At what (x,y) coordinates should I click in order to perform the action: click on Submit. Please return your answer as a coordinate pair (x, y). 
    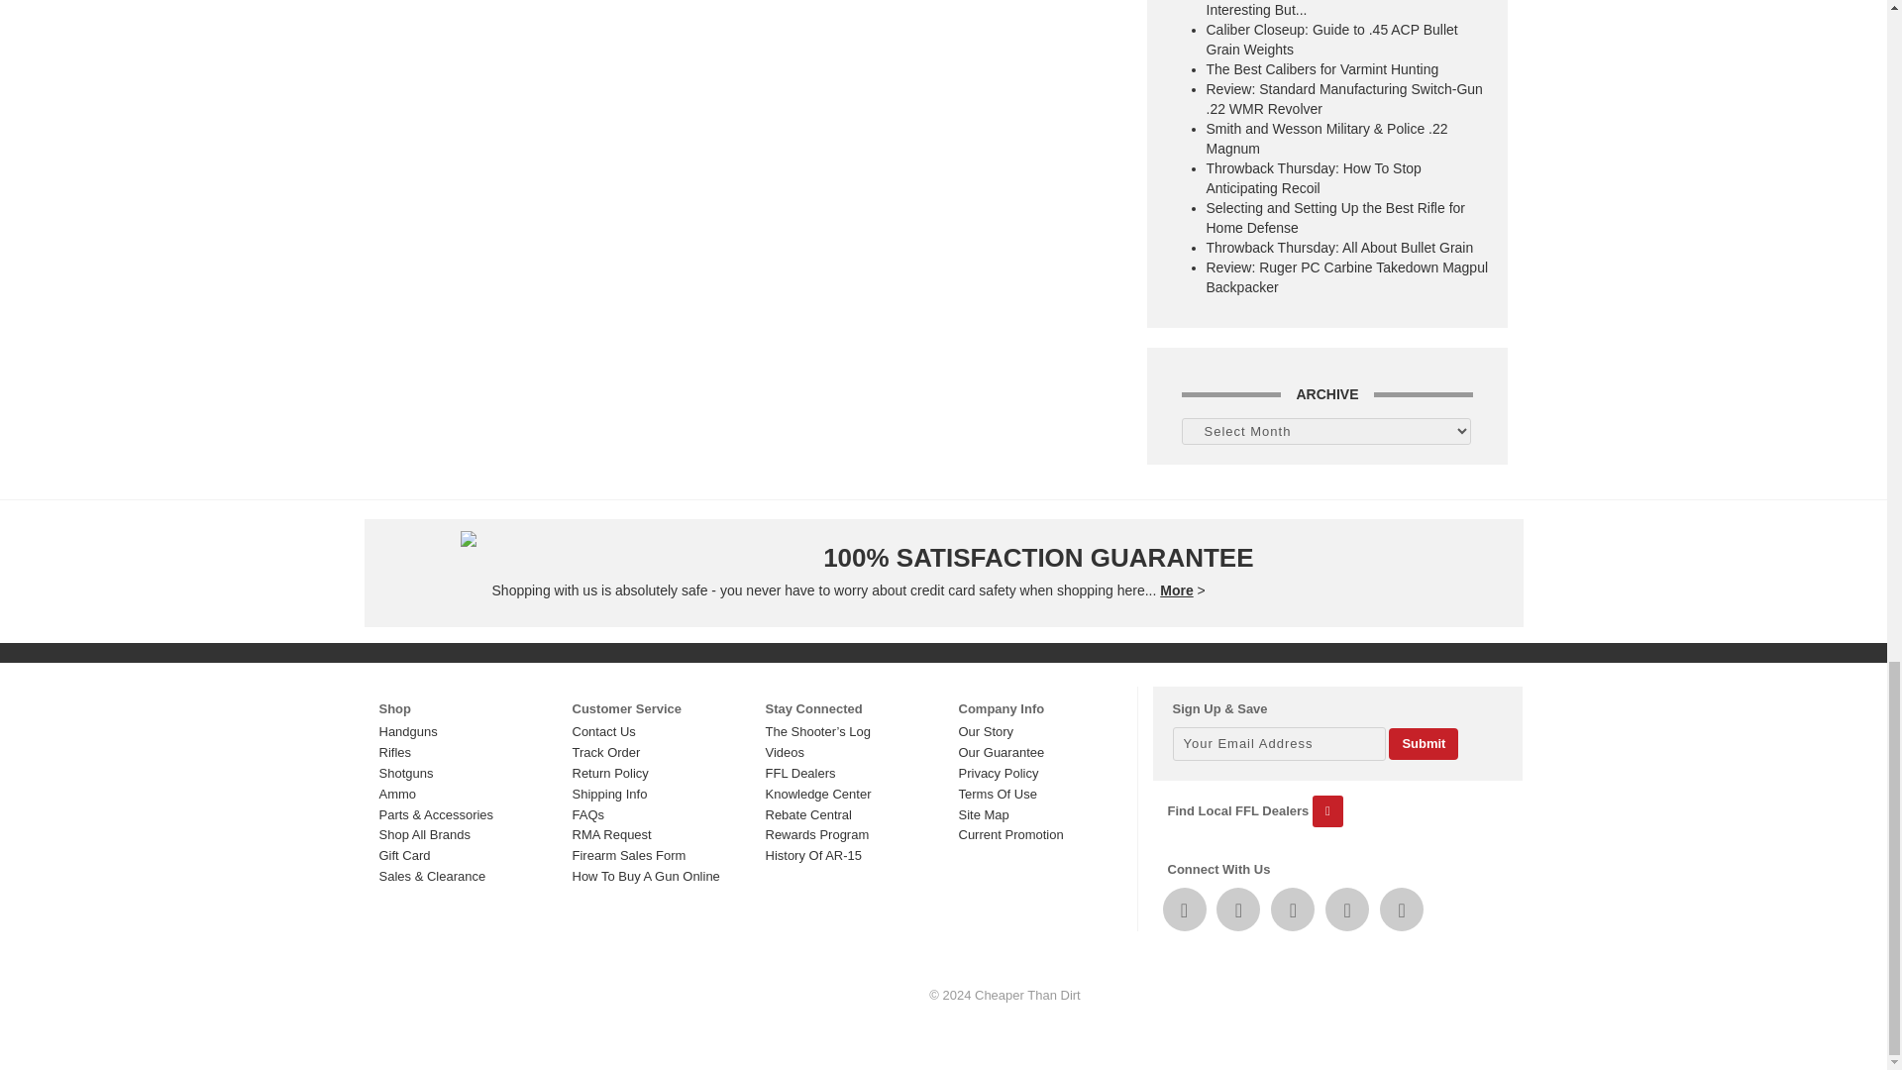
    Looking at the image, I should click on (1423, 744).